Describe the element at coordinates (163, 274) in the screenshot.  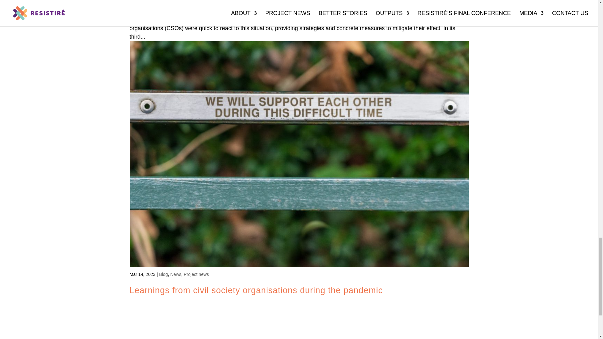
I see `Blog` at that location.